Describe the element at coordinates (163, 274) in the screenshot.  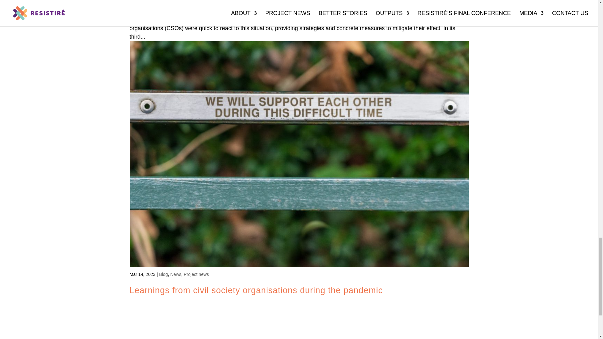
I see `Blog` at that location.